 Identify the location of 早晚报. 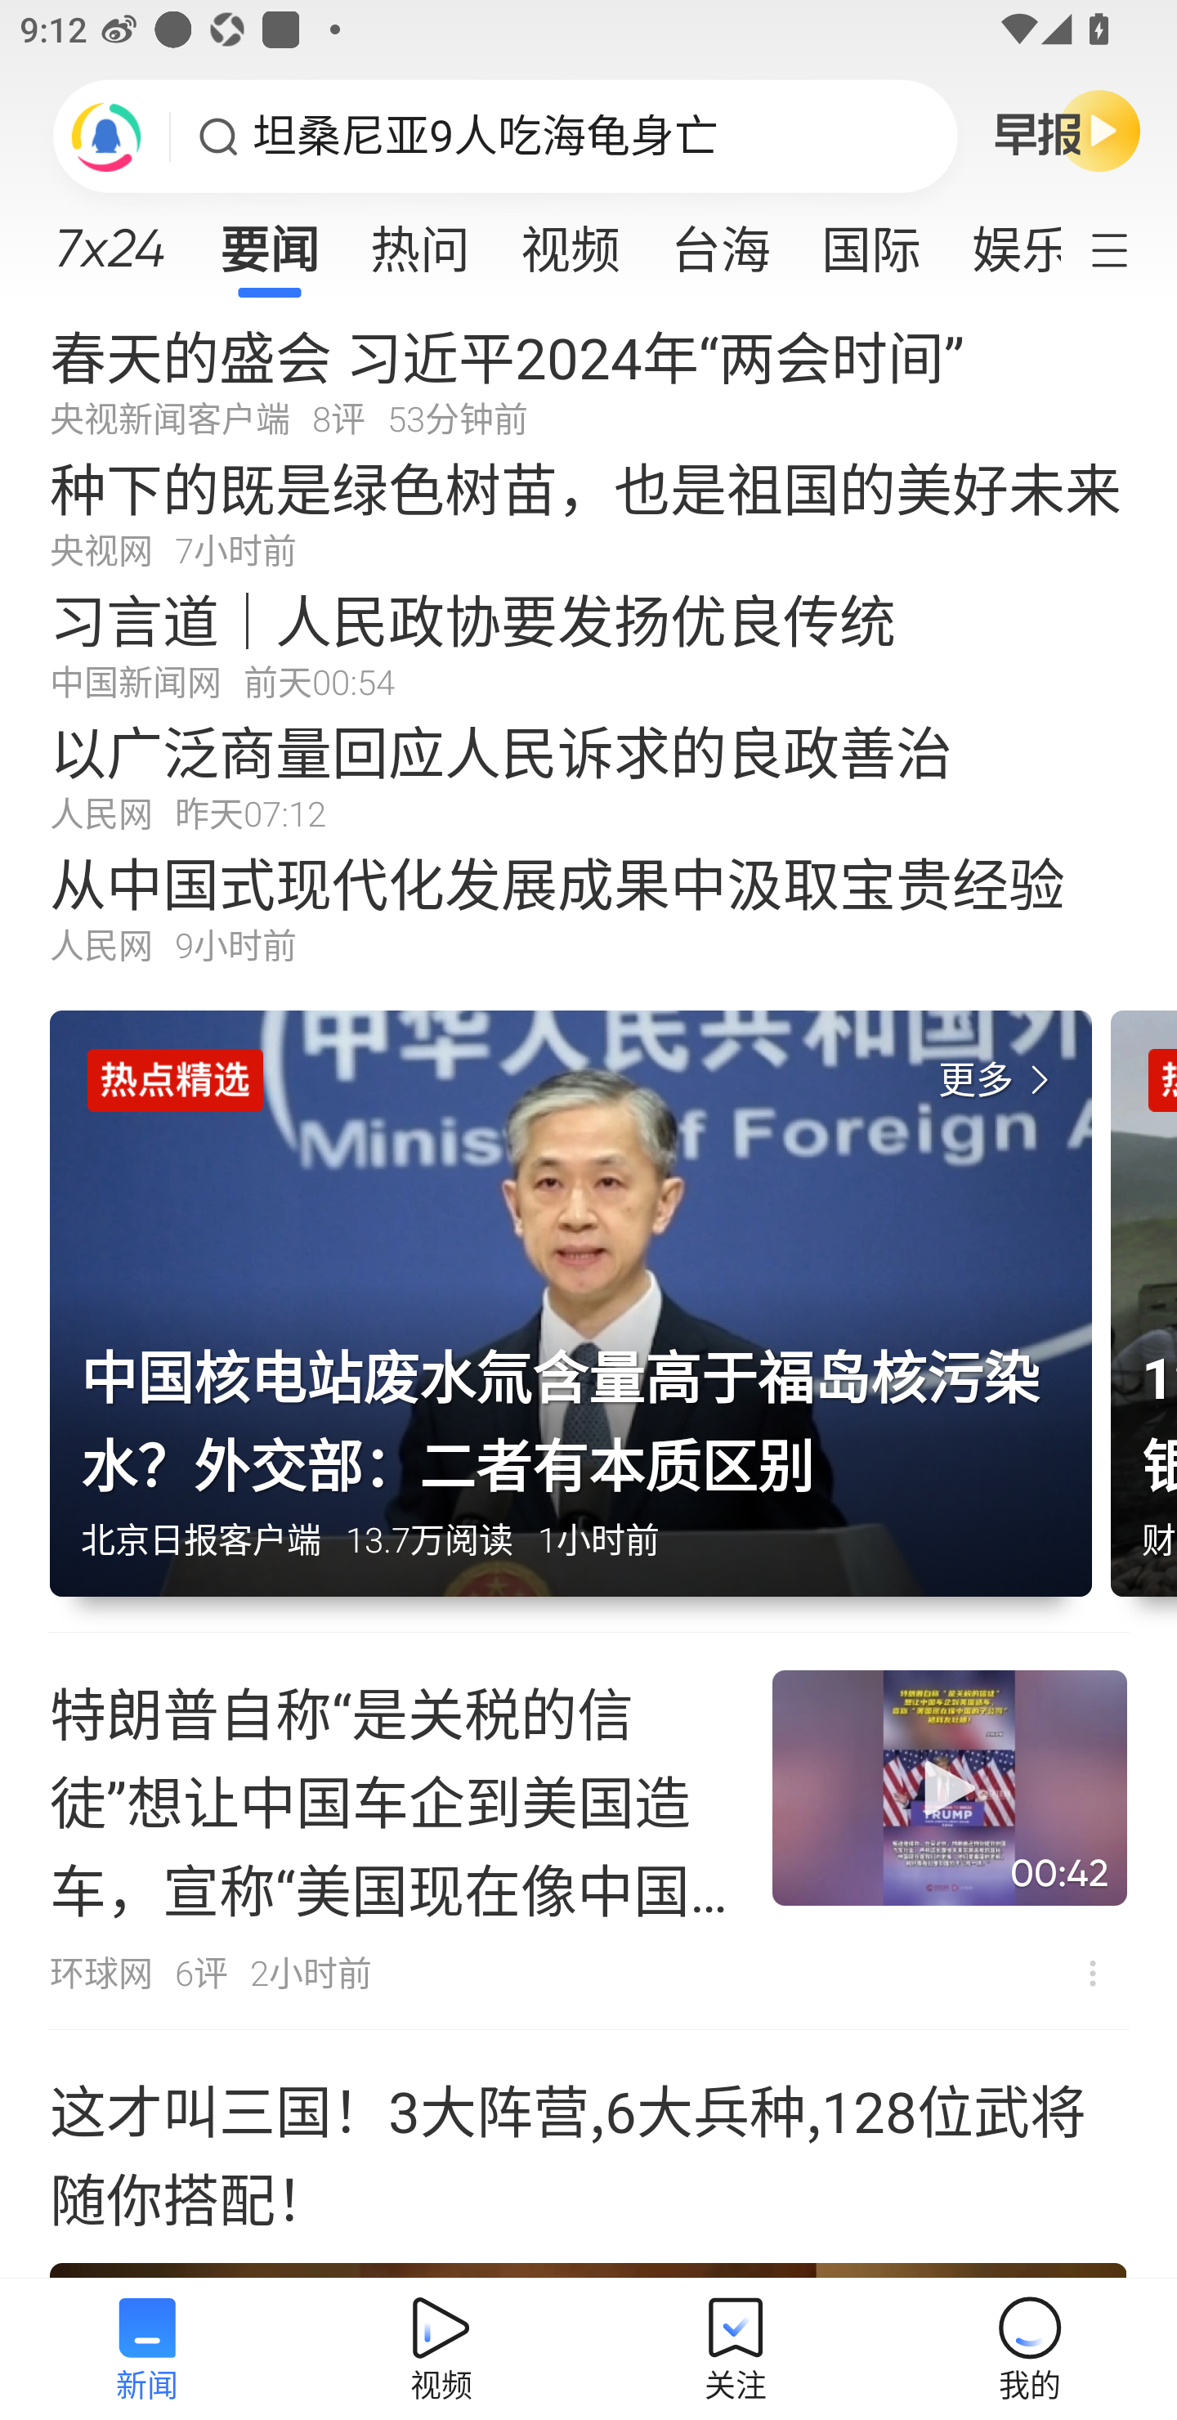
(1067, 130).